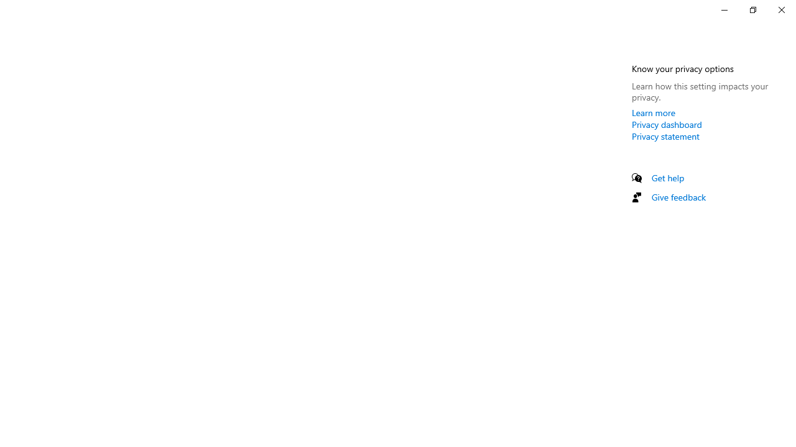 Image resolution: width=796 pixels, height=447 pixels. Describe the element at coordinates (665, 136) in the screenshot. I see `Privacy statement` at that location.